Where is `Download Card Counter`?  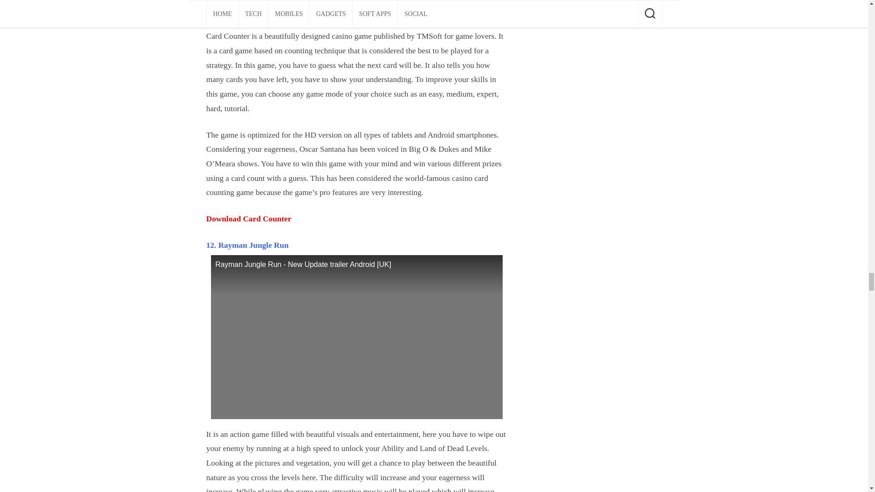 Download Card Counter is located at coordinates (248, 219).